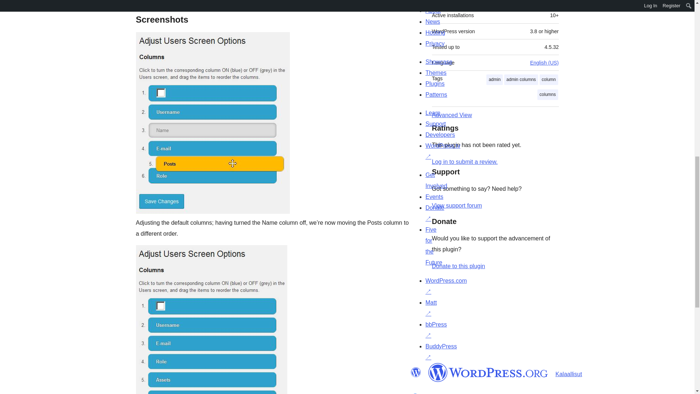  Describe the element at coordinates (415, 372) in the screenshot. I see `WordPress.org` at that location.